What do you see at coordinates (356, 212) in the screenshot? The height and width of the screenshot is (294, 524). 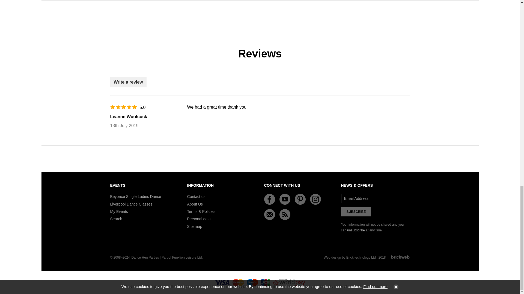 I see `Subscribe` at bounding box center [356, 212].